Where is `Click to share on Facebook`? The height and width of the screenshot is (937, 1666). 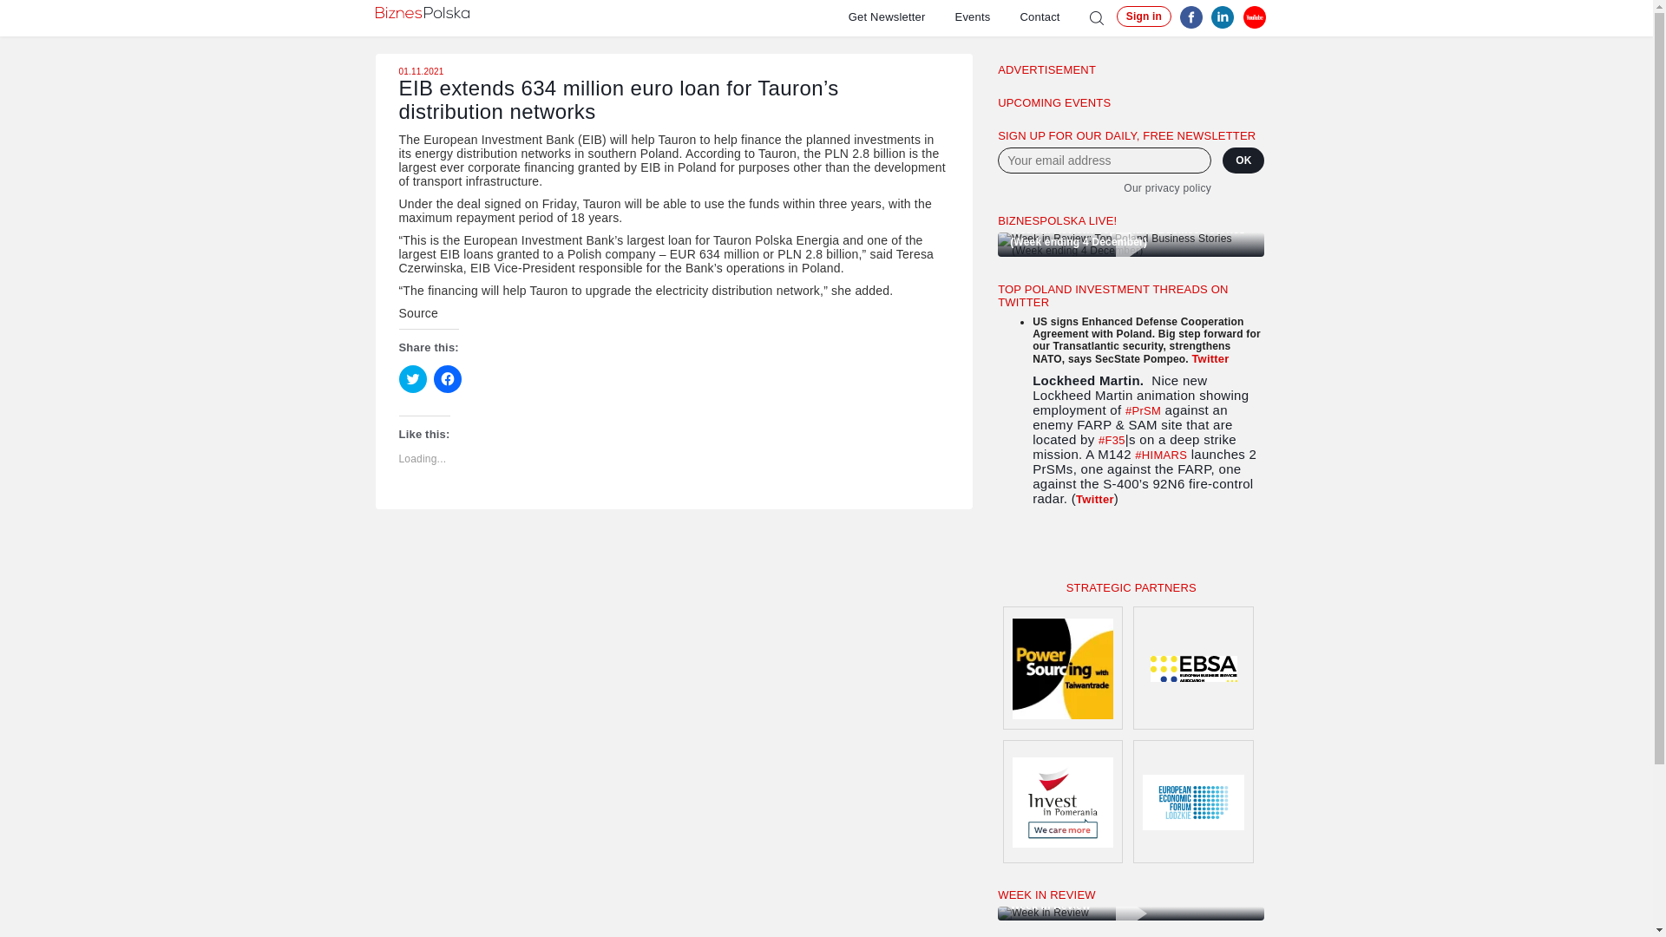 Click to share on Facebook is located at coordinates (447, 378).